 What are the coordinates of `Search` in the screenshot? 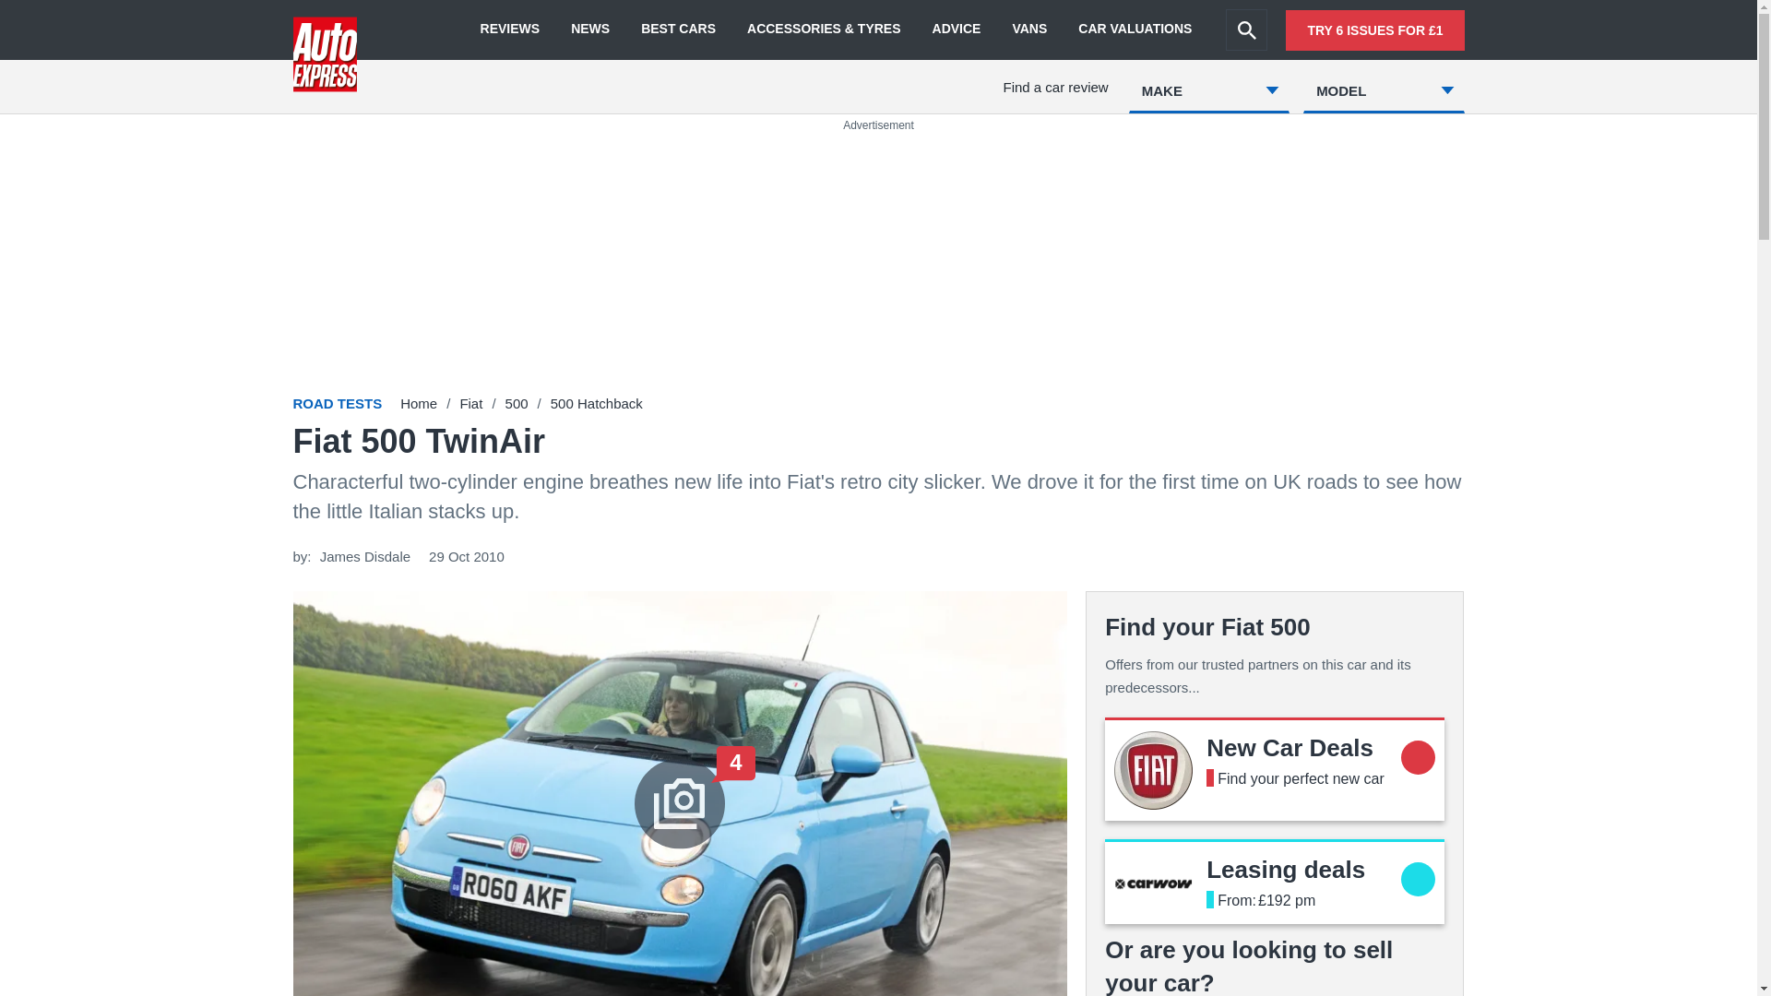 It's located at (1246, 30).